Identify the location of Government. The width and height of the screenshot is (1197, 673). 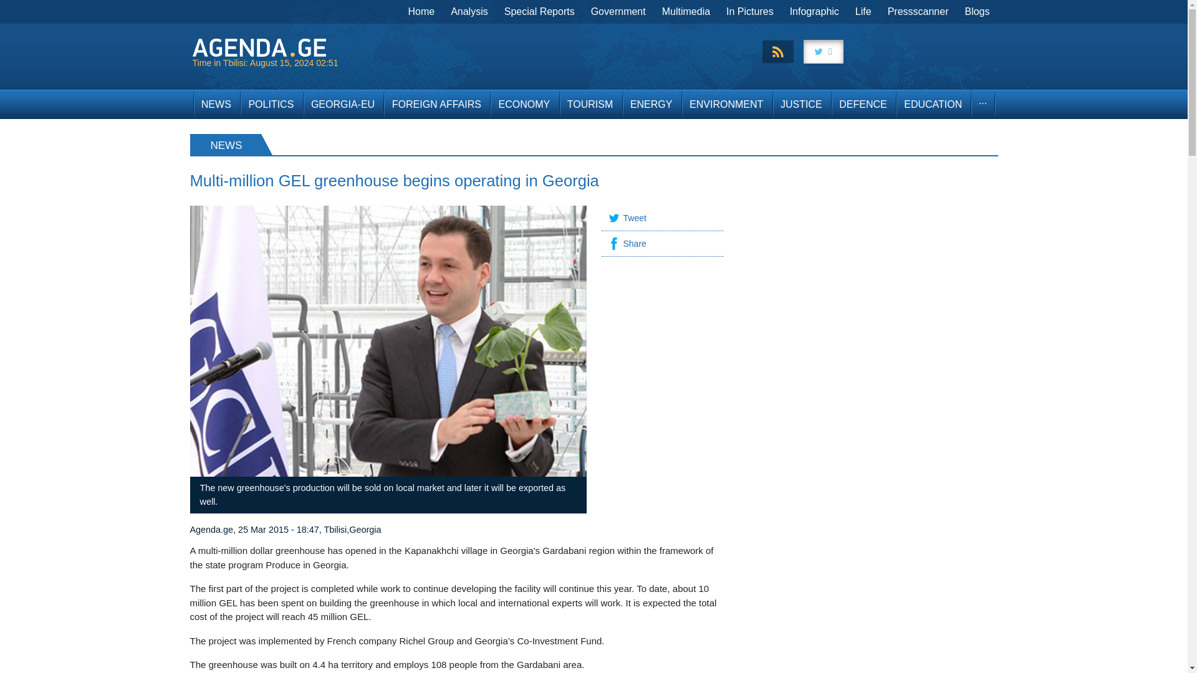
(618, 11).